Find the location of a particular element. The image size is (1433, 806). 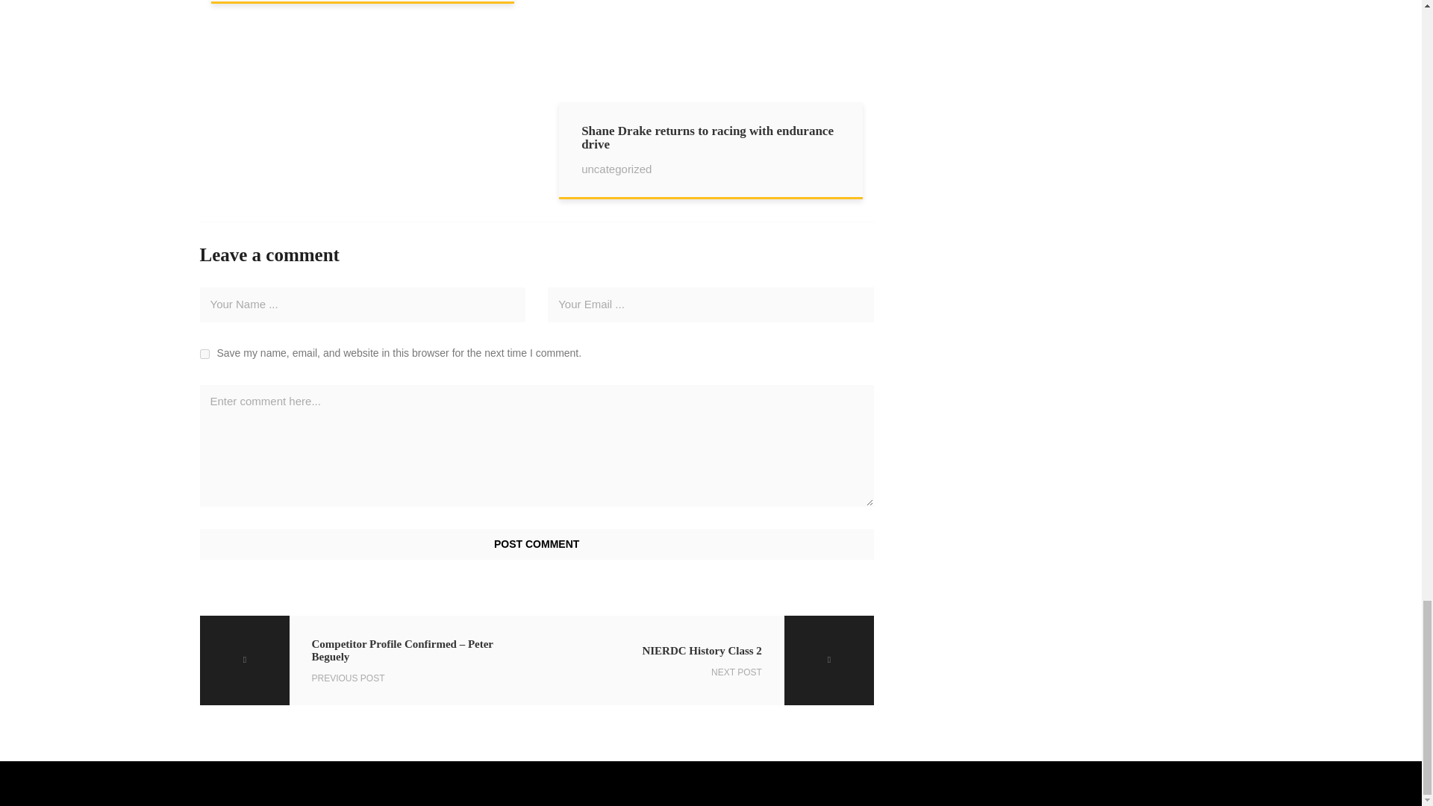

NIERDC History Class 2 is located at coordinates (705, 660).